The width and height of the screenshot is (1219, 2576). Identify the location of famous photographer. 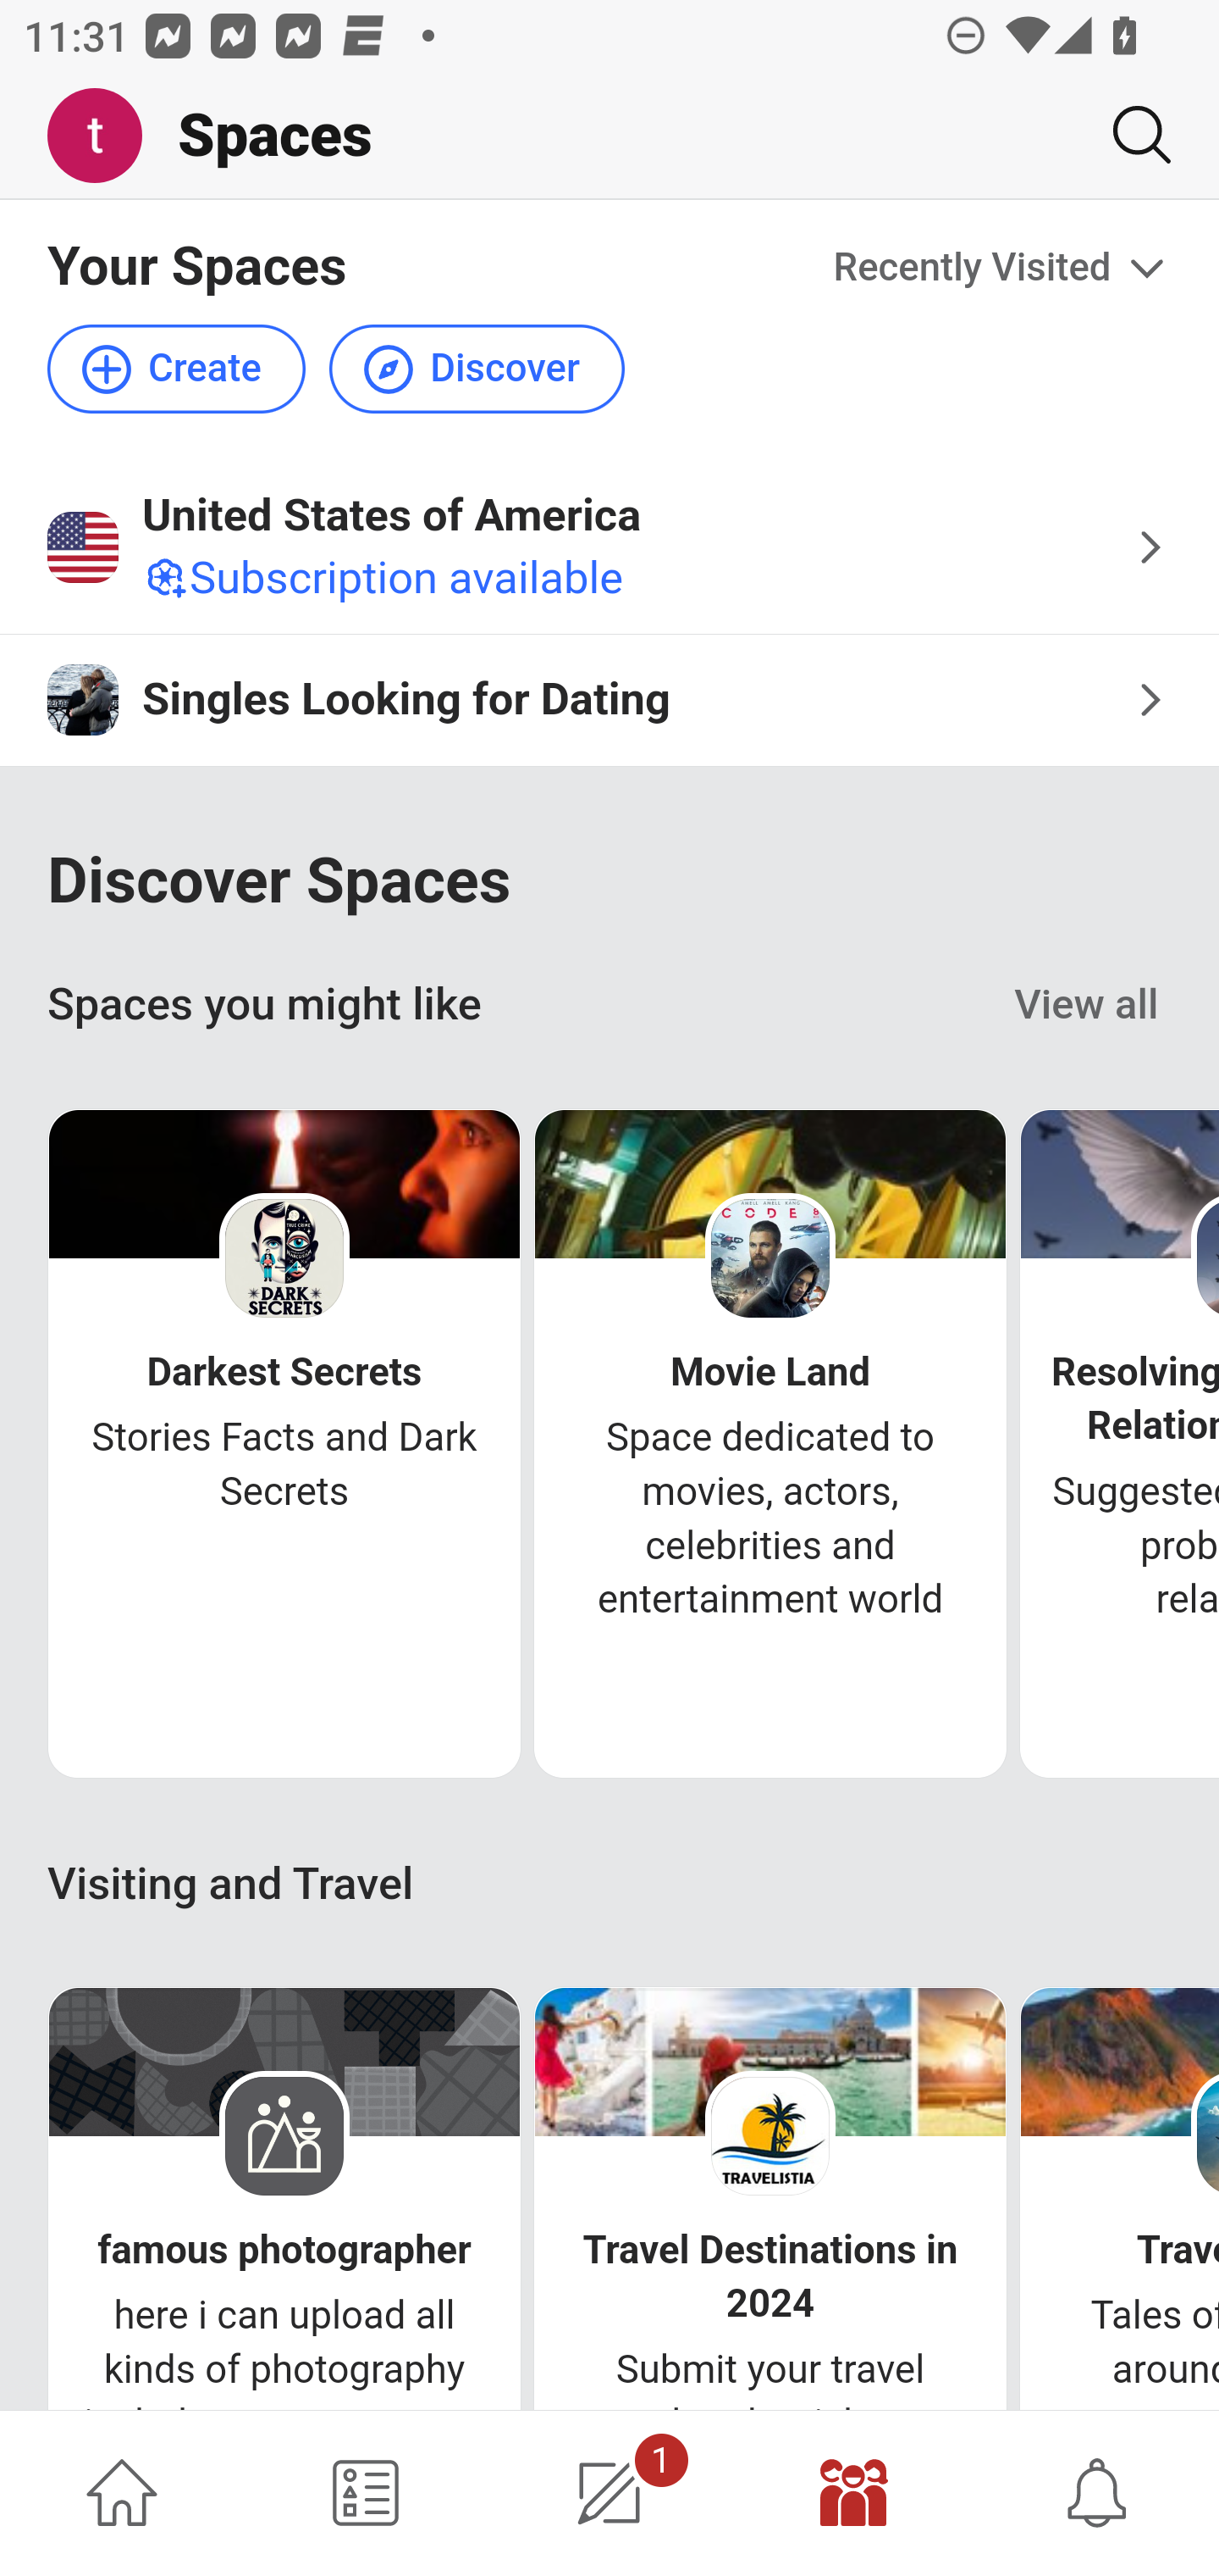
(284, 2251).